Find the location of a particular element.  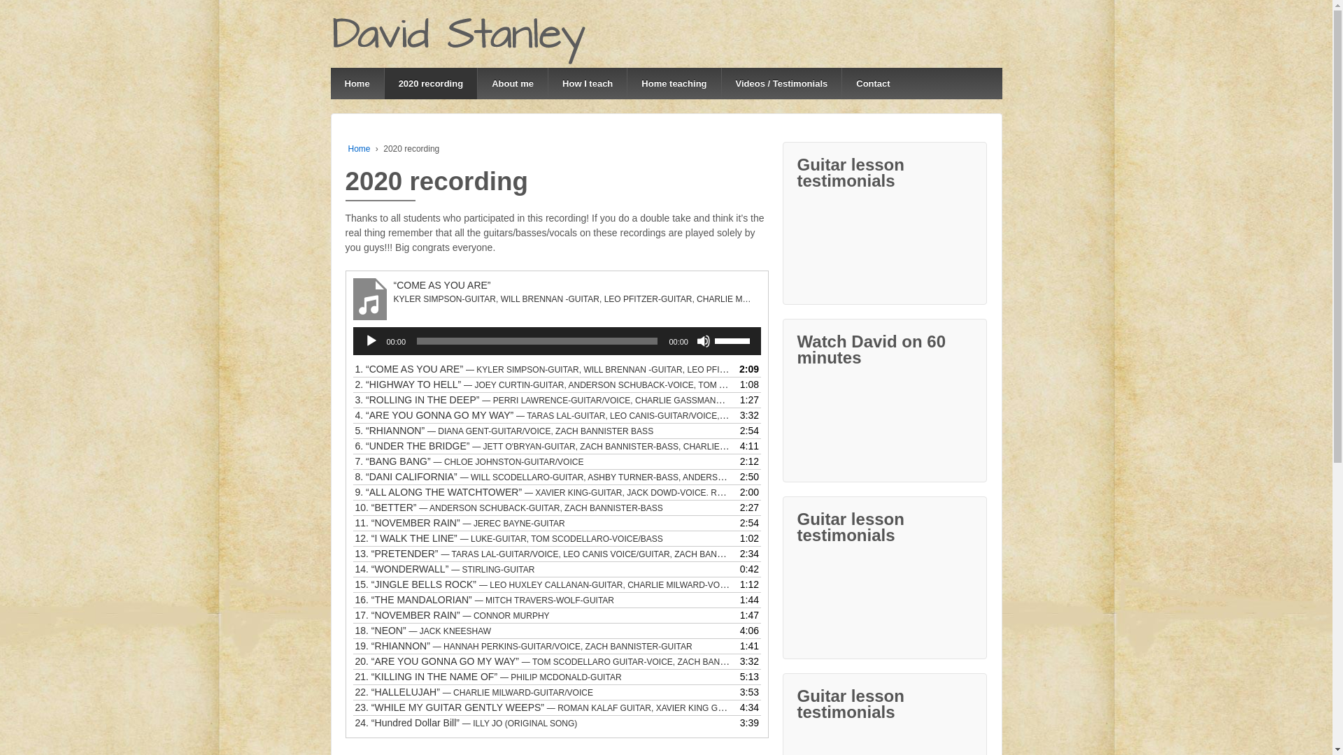

Play is located at coordinates (371, 341).